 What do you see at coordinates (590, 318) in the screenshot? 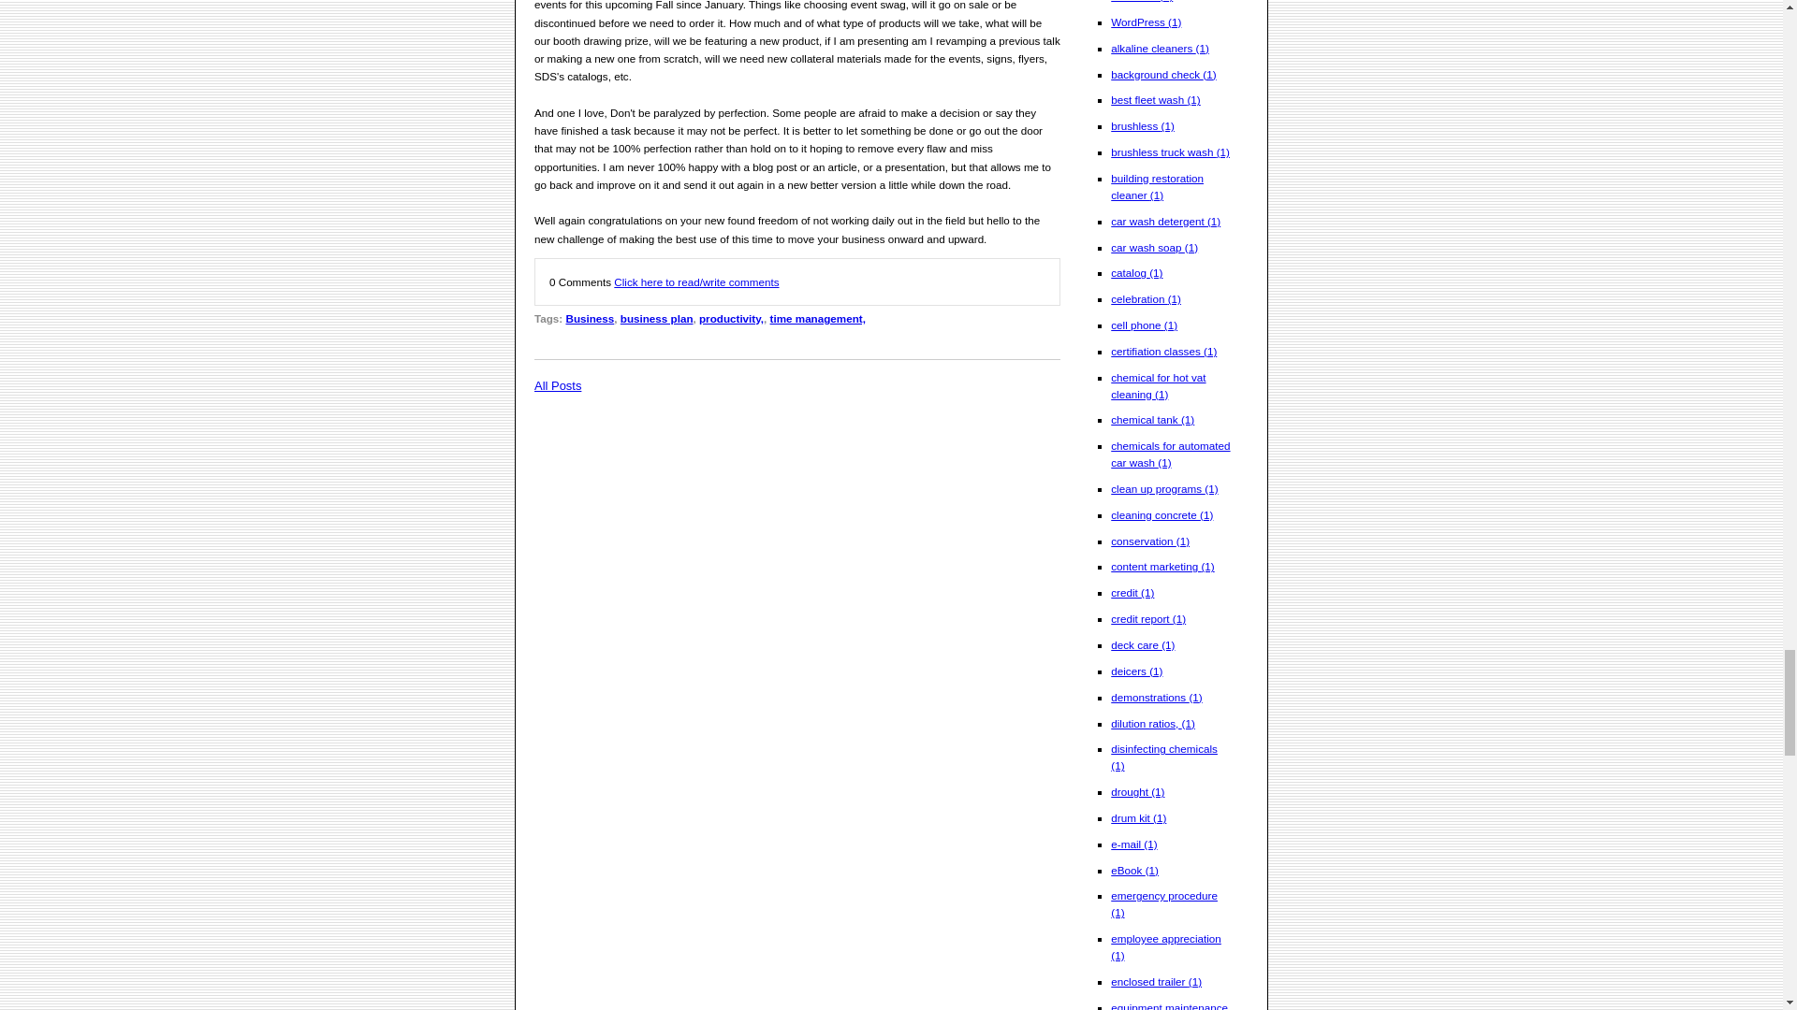
I see `Business` at bounding box center [590, 318].